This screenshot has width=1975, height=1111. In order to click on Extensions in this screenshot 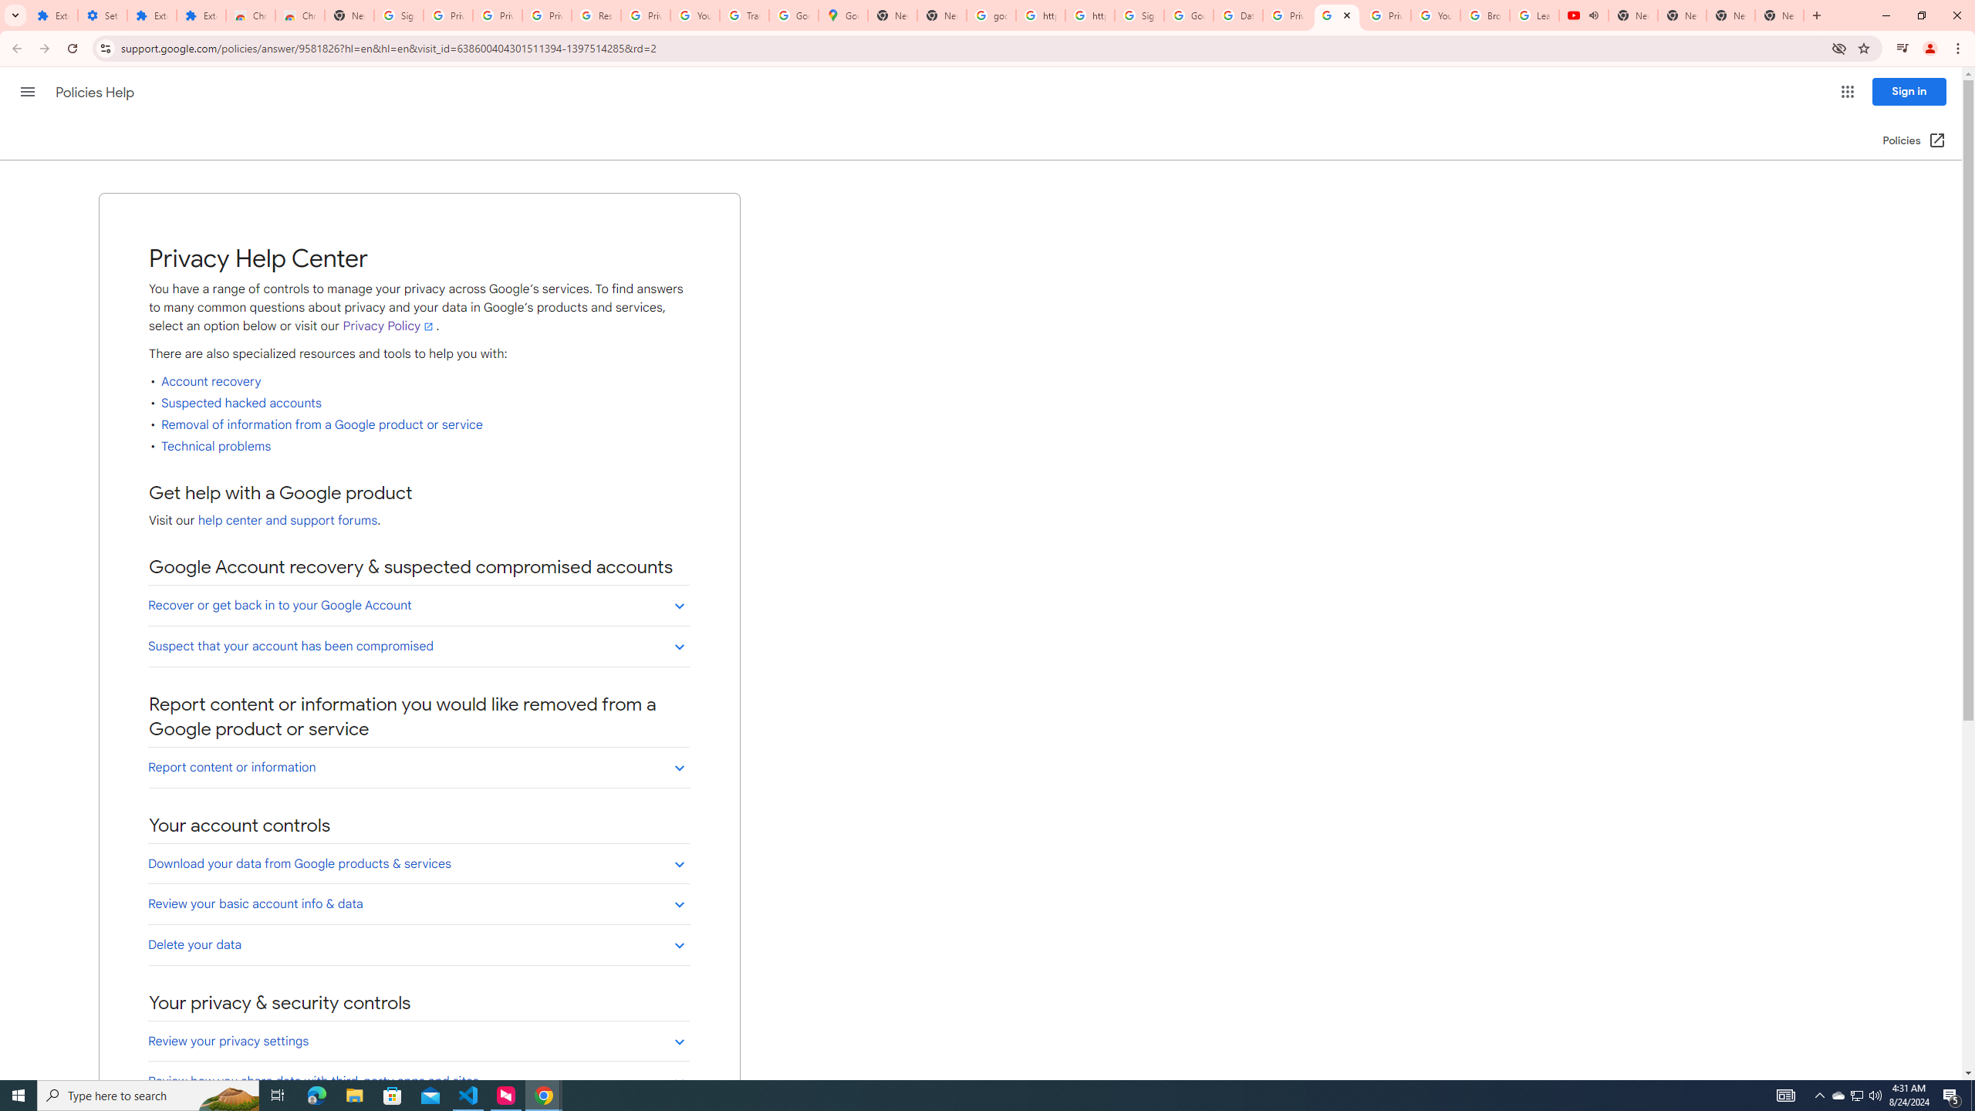, I will do `click(152, 15)`.